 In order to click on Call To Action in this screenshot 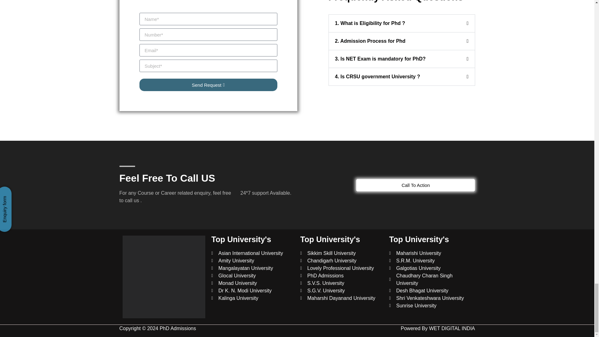, I will do `click(416, 185)`.